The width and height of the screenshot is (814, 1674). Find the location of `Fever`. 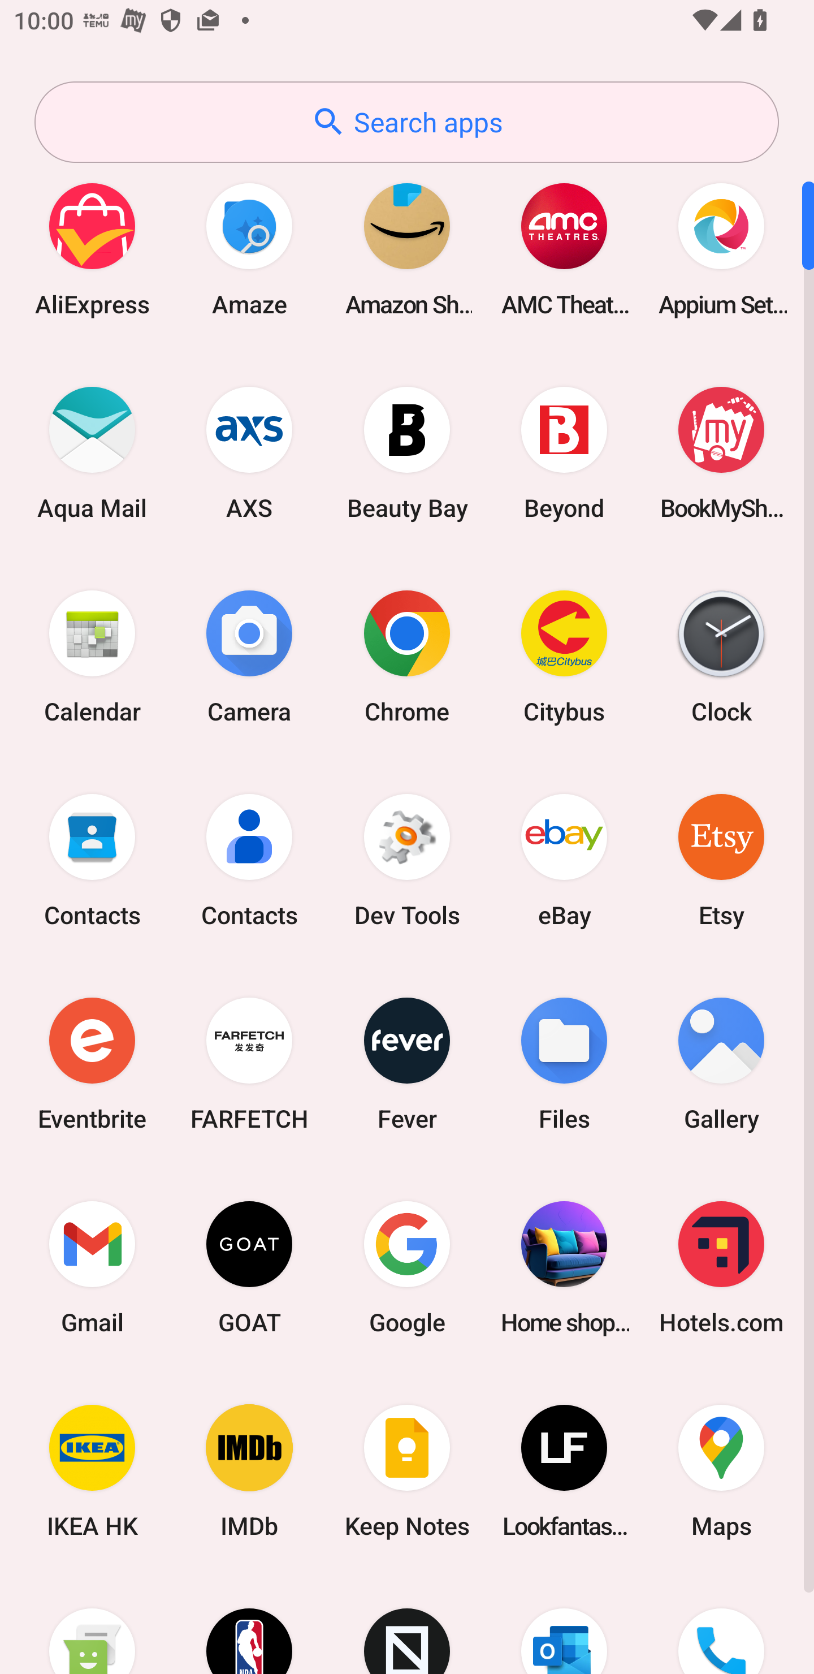

Fever is located at coordinates (407, 1063).